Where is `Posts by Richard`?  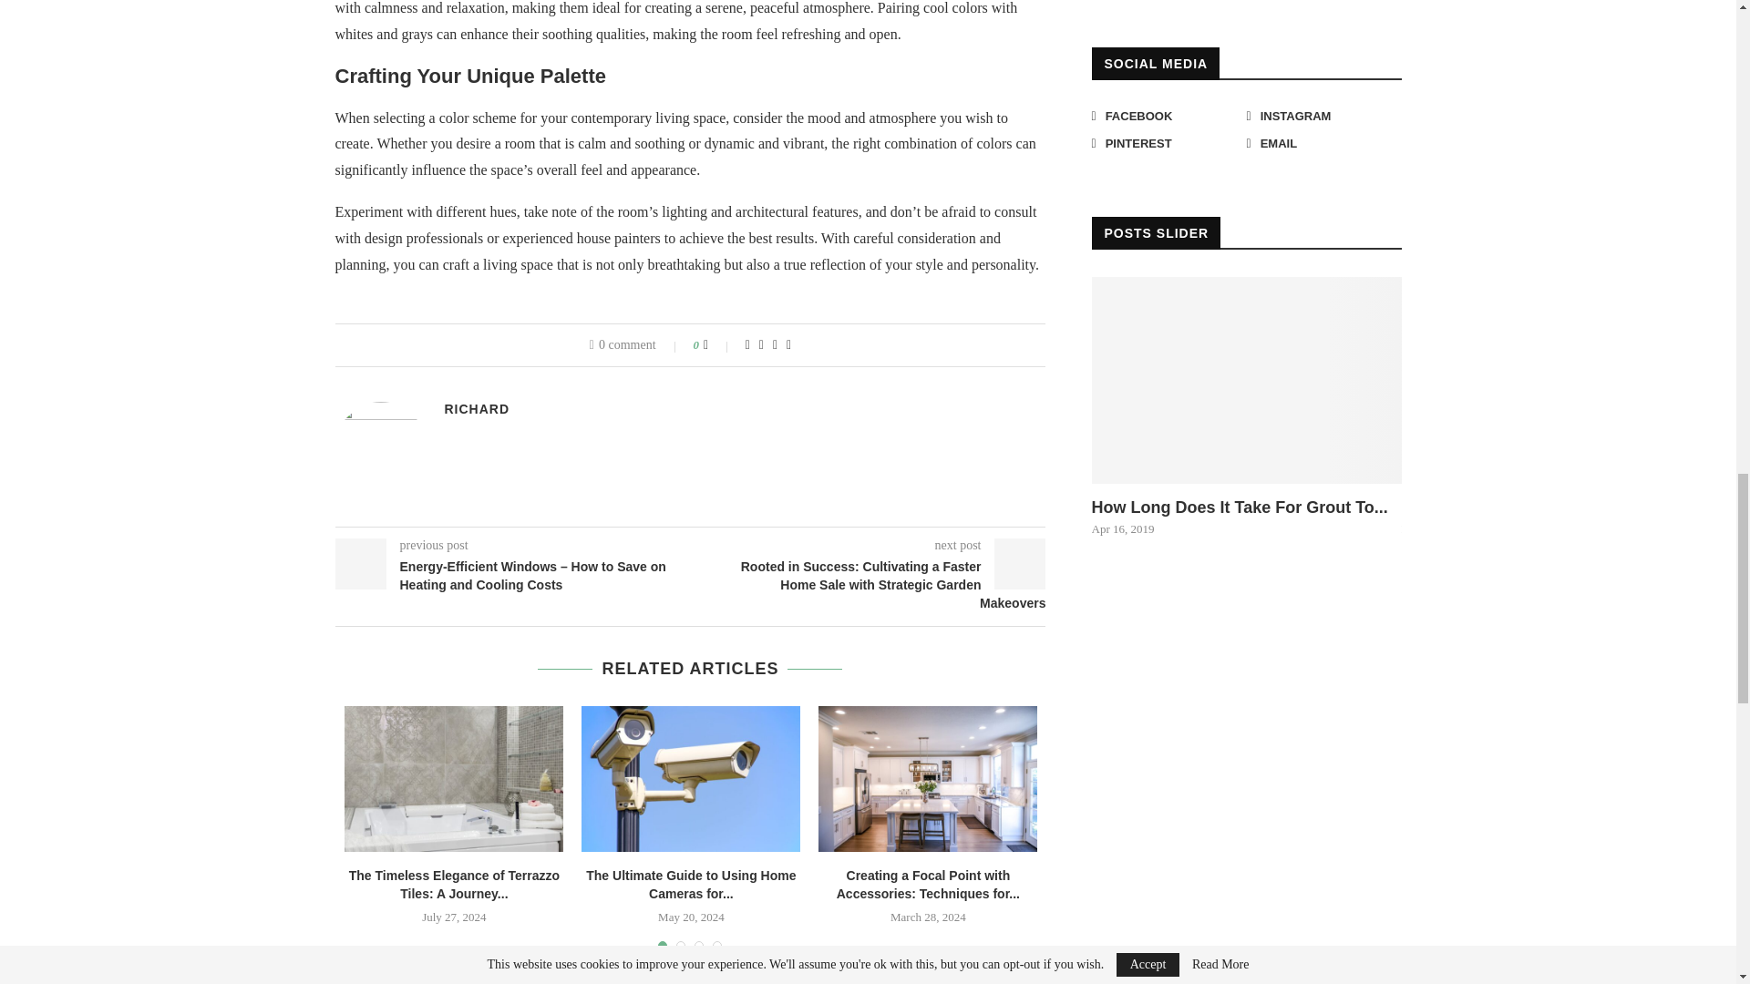 Posts by Richard is located at coordinates (478, 408).